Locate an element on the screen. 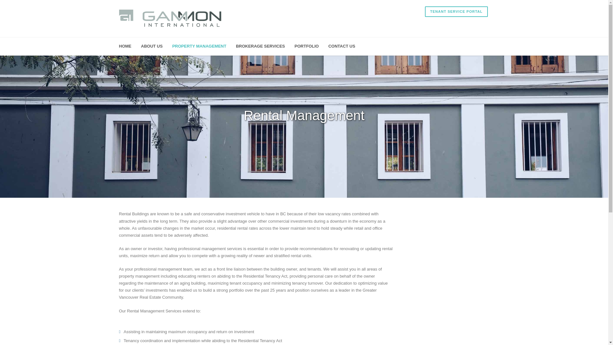  HOME is located at coordinates (130, 46).